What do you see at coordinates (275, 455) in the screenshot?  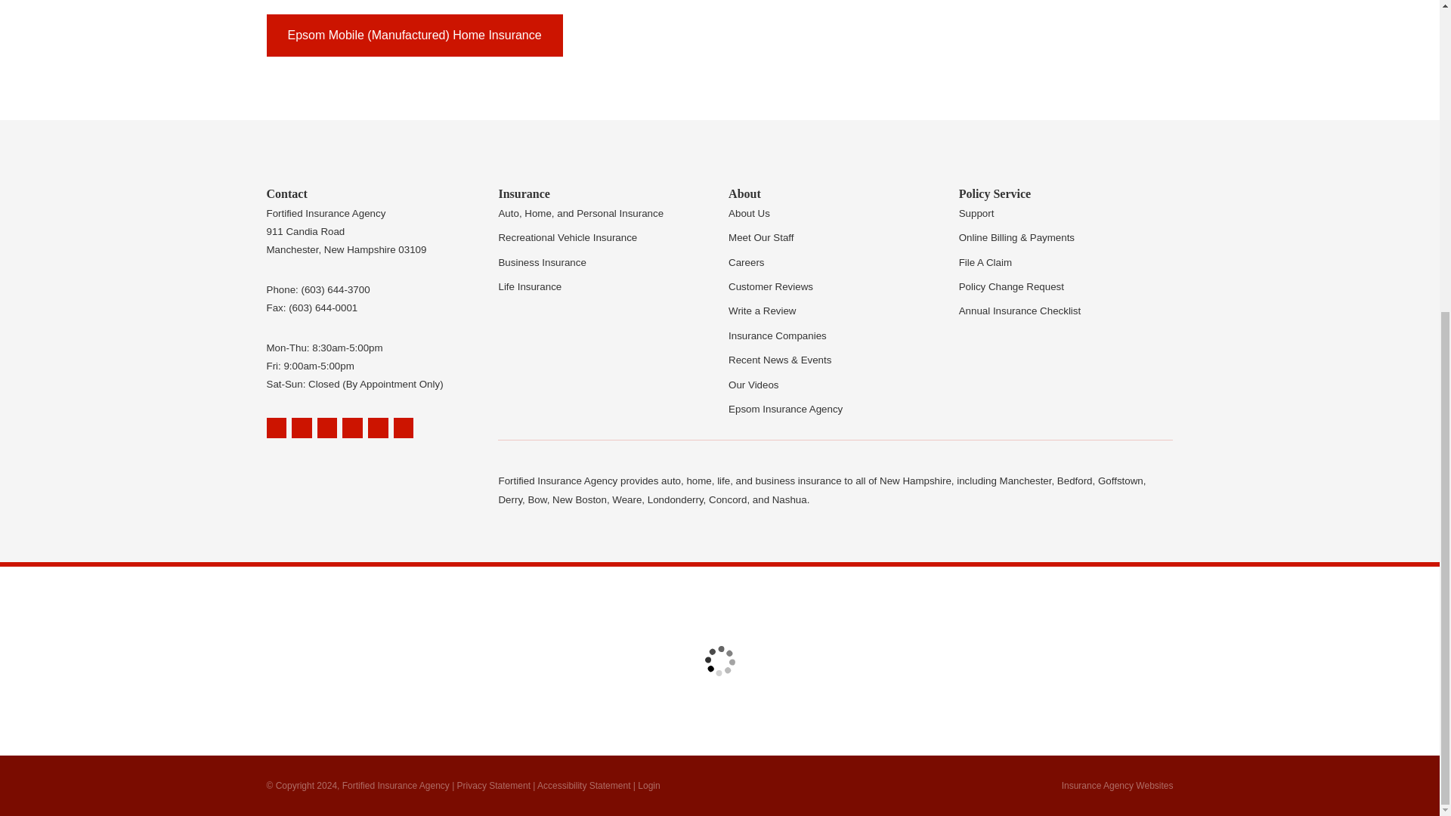 I see `tiktok-icon-red` at bounding box center [275, 455].